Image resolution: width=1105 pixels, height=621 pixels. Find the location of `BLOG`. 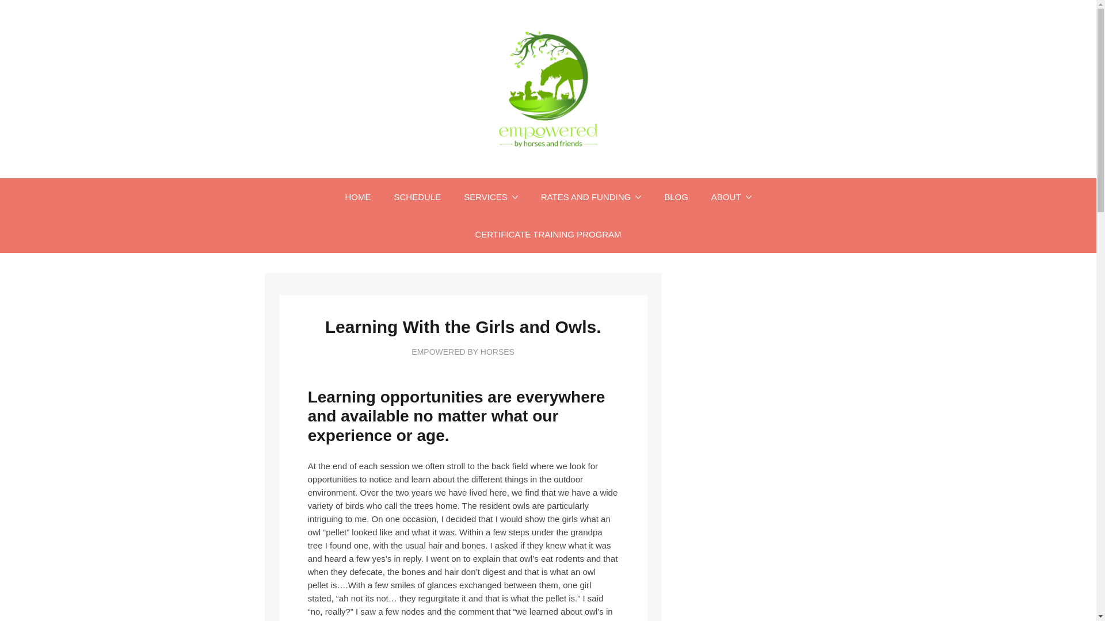

BLOG is located at coordinates (676, 197).